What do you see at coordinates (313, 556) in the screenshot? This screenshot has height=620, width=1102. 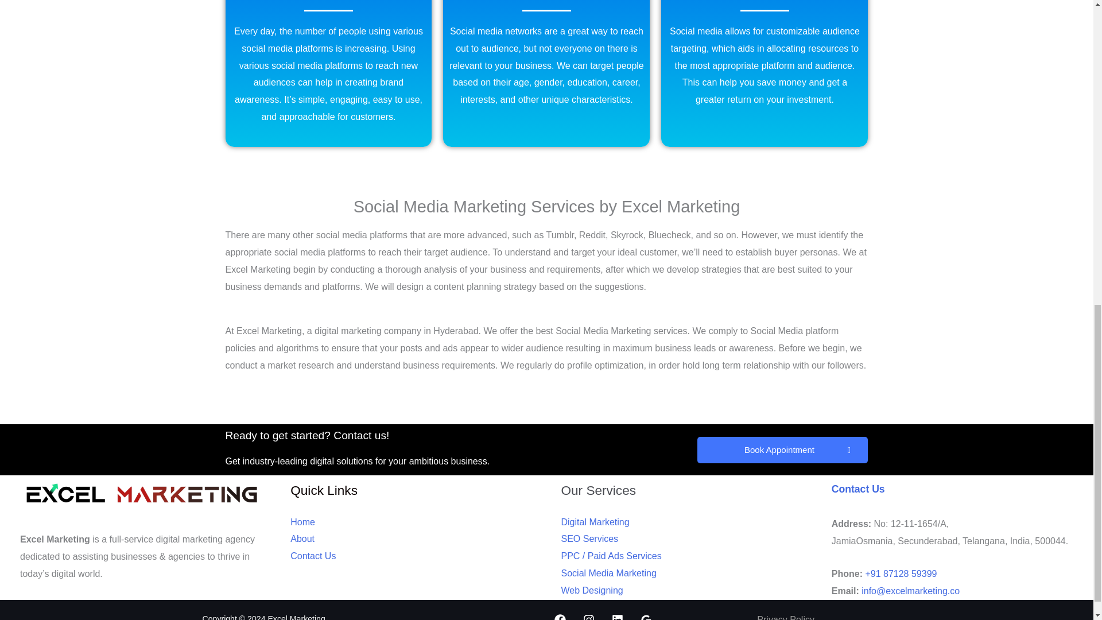 I see `Contact Us` at bounding box center [313, 556].